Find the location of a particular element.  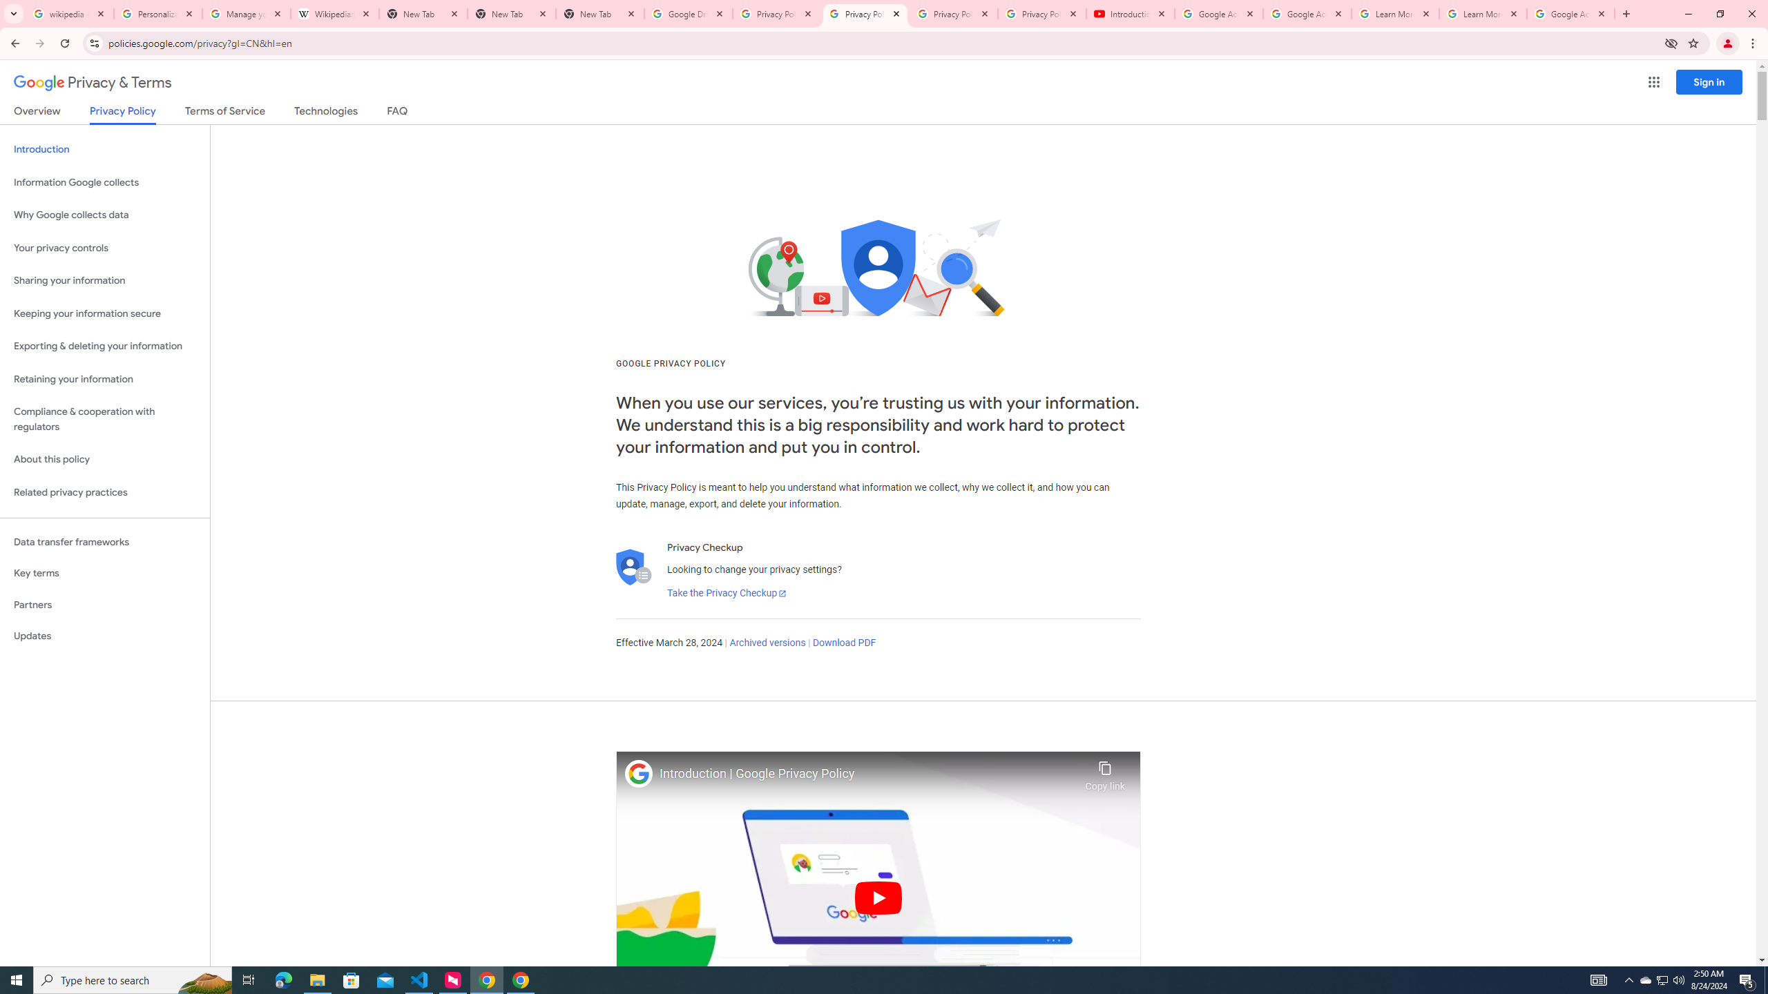

Photo image of Google is located at coordinates (639, 773).